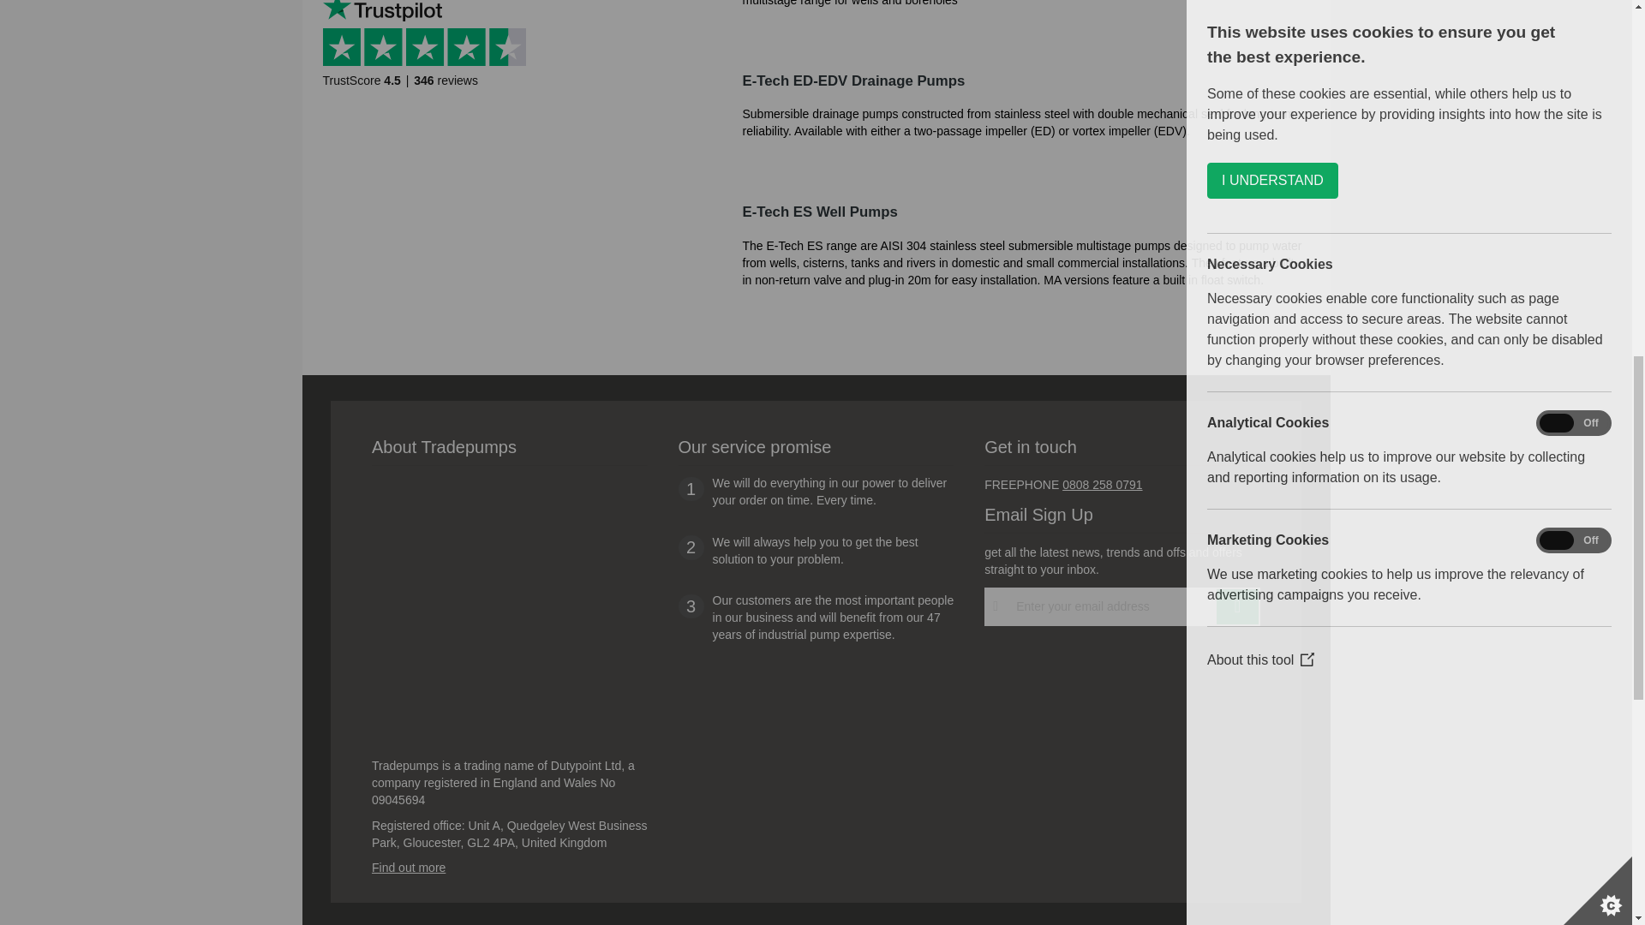 The height and width of the screenshot is (925, 1645). I want to click on E-Tech ES Well Pumps, so click(948, 240).